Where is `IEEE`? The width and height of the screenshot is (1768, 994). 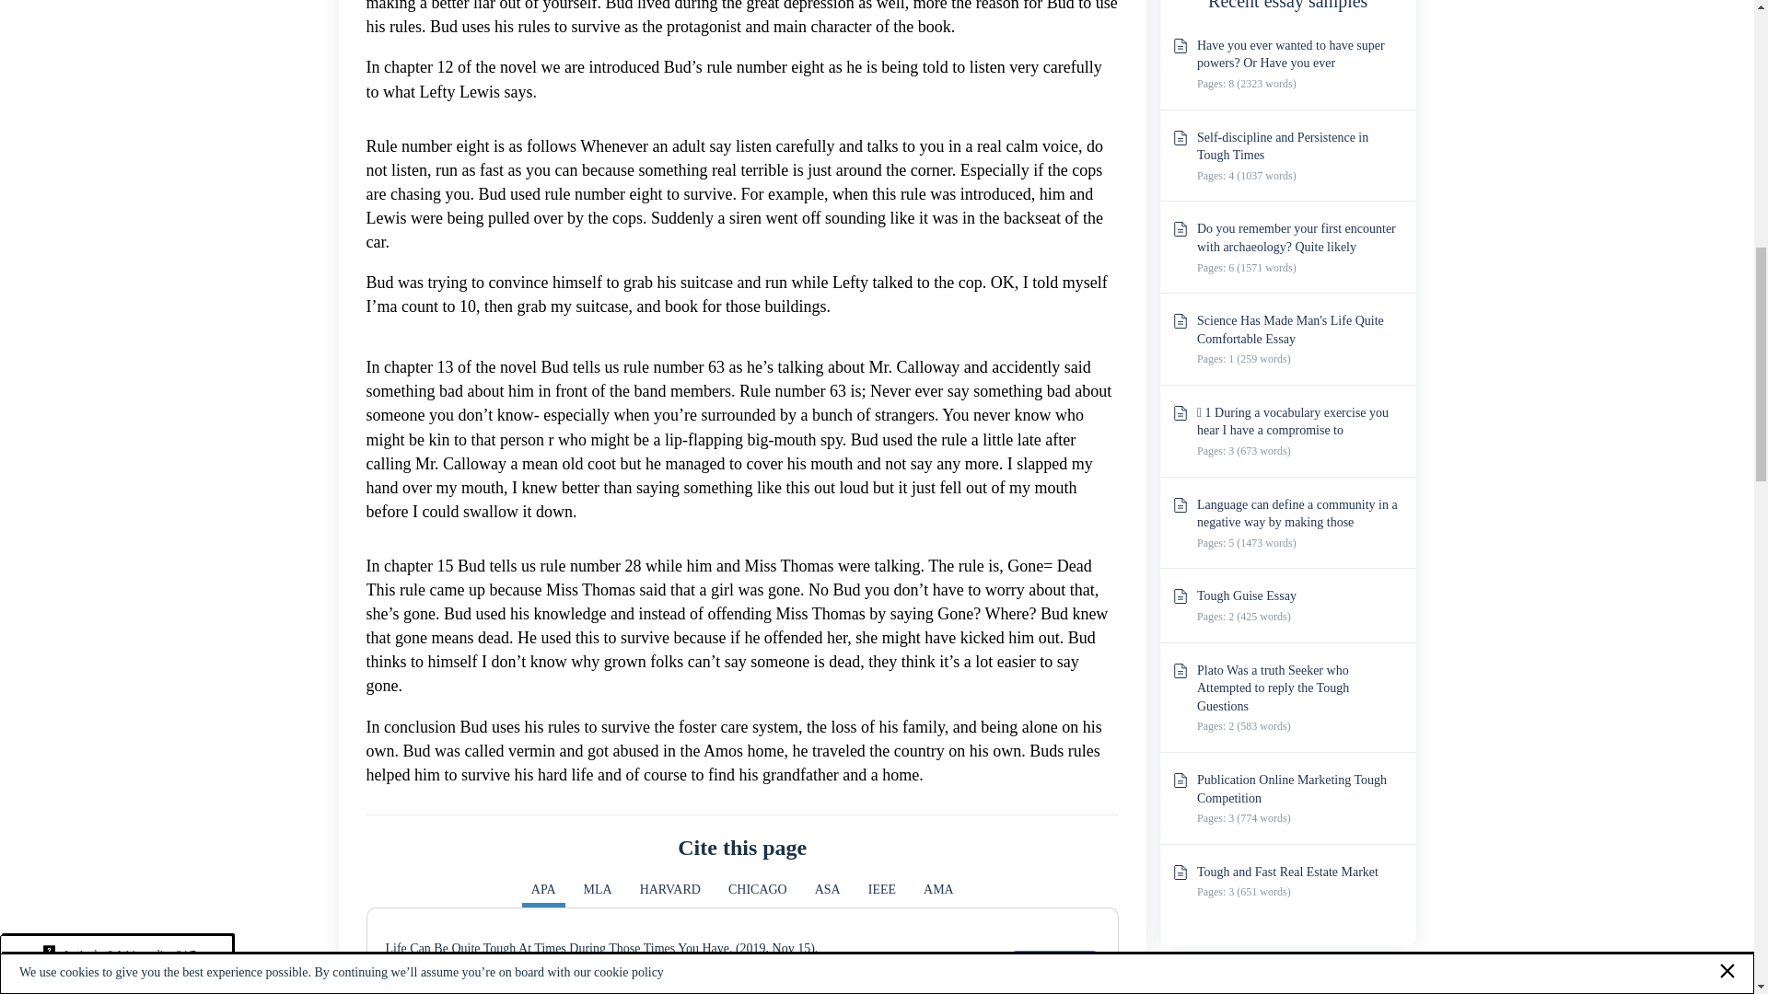
IEEE is located at coordinates (882, 894).